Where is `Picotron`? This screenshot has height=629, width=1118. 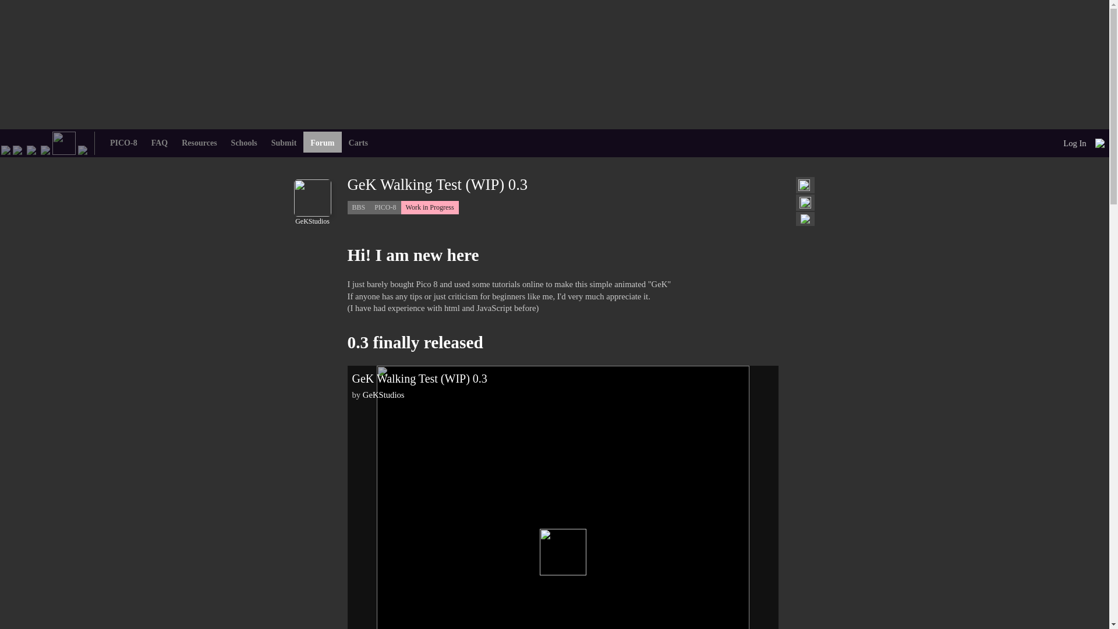
Picotron is located at coordinates (45, 149).